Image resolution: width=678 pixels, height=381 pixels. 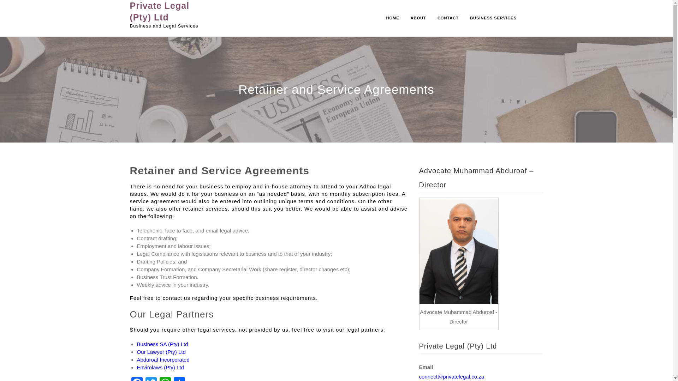 What do you see at coordinates (163, 359) in the screenshot?
I see `Abduroaf Incorporated` at bounding box center [163, 359].